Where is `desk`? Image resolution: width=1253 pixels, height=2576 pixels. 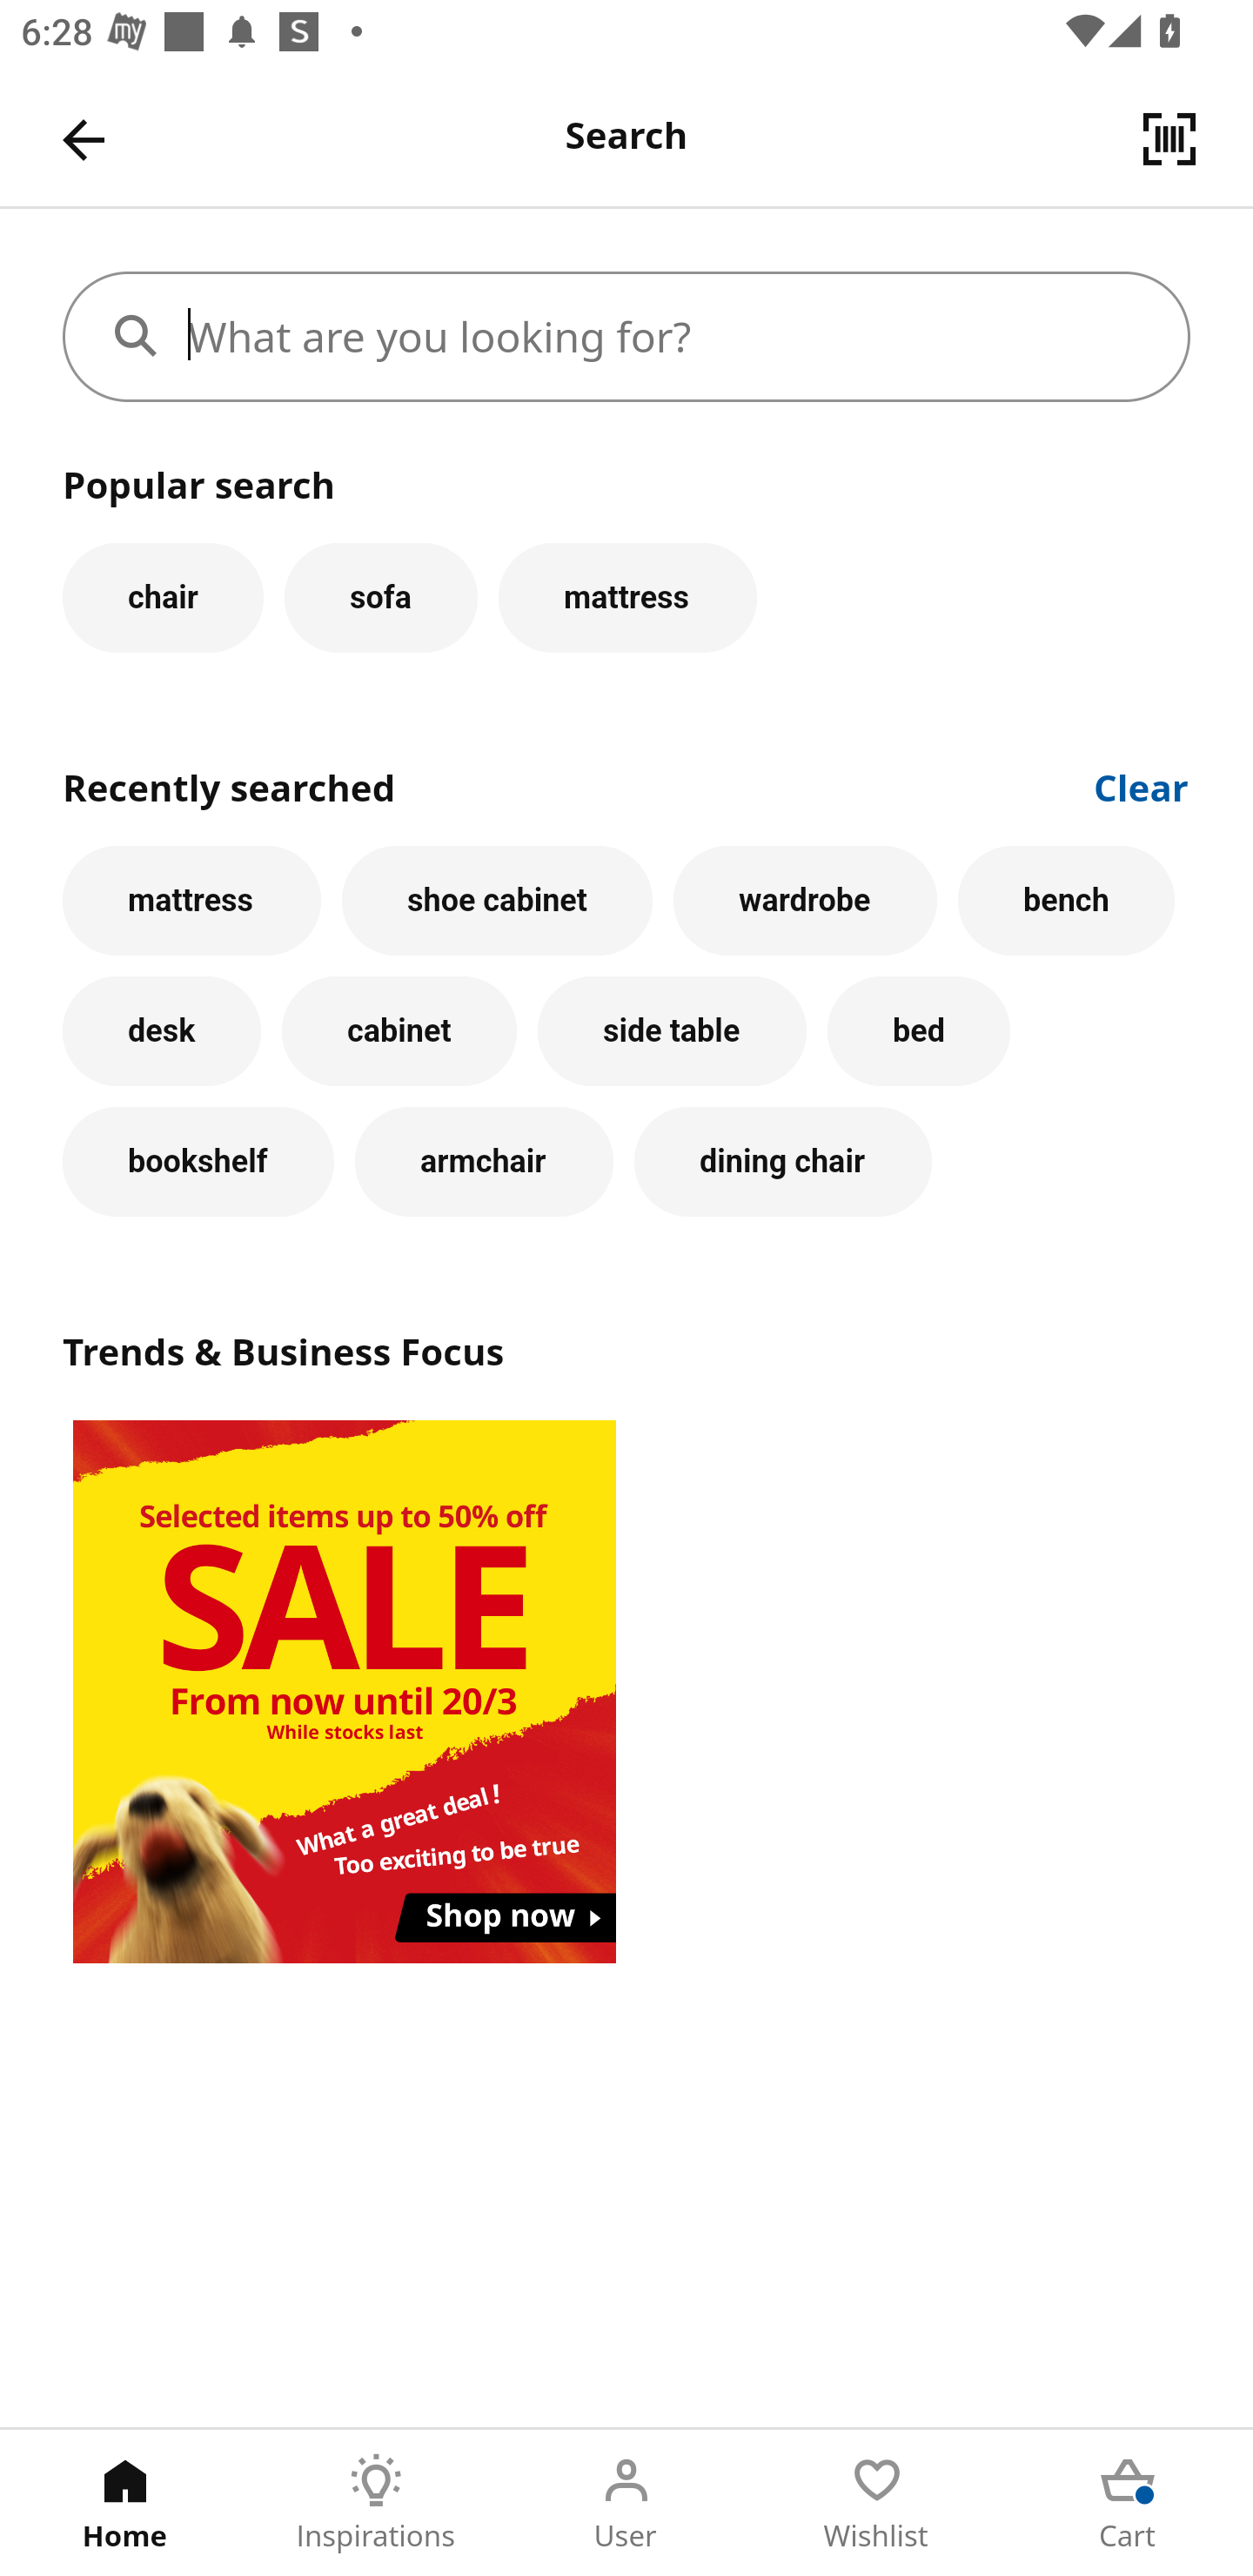
desk is located at coordinates (162, 1031).